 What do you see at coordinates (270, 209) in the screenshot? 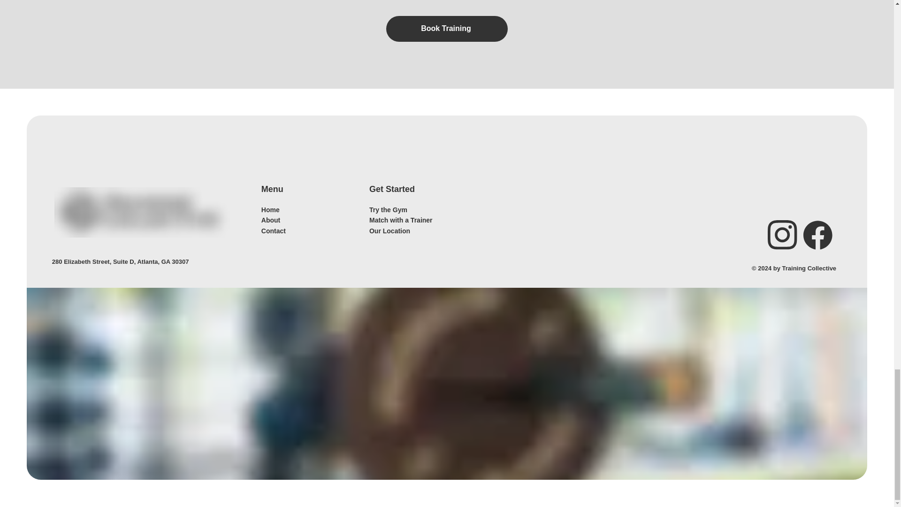
I see `Home` at bounding box center [270, 209].